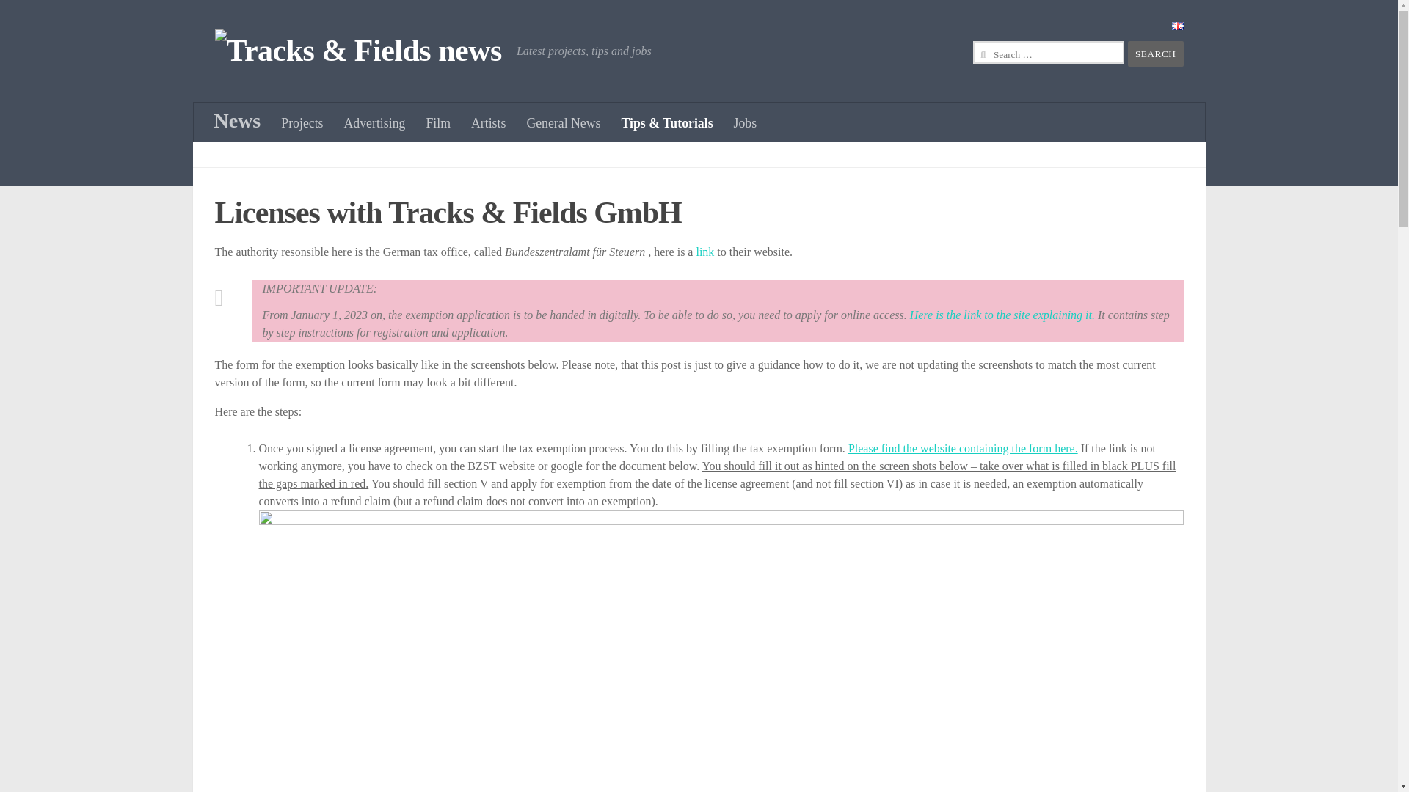 The image size is (1409, 792). What do you see at coordinates (57, 20) in the screenshot?
I see `Skip to content` at bounding box center [57, 20].